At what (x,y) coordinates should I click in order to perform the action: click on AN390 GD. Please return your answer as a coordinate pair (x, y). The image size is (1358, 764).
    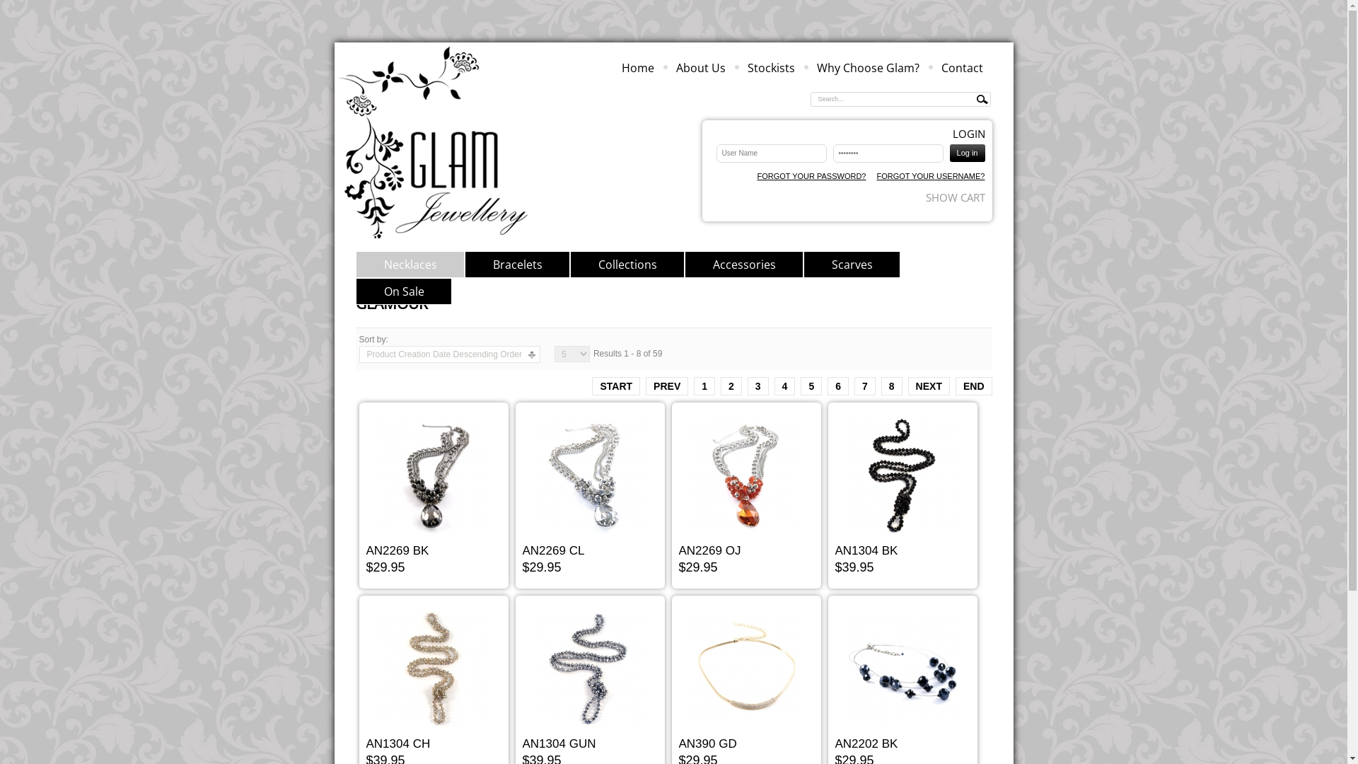
    Looking at the image, I should click on (708, 744).